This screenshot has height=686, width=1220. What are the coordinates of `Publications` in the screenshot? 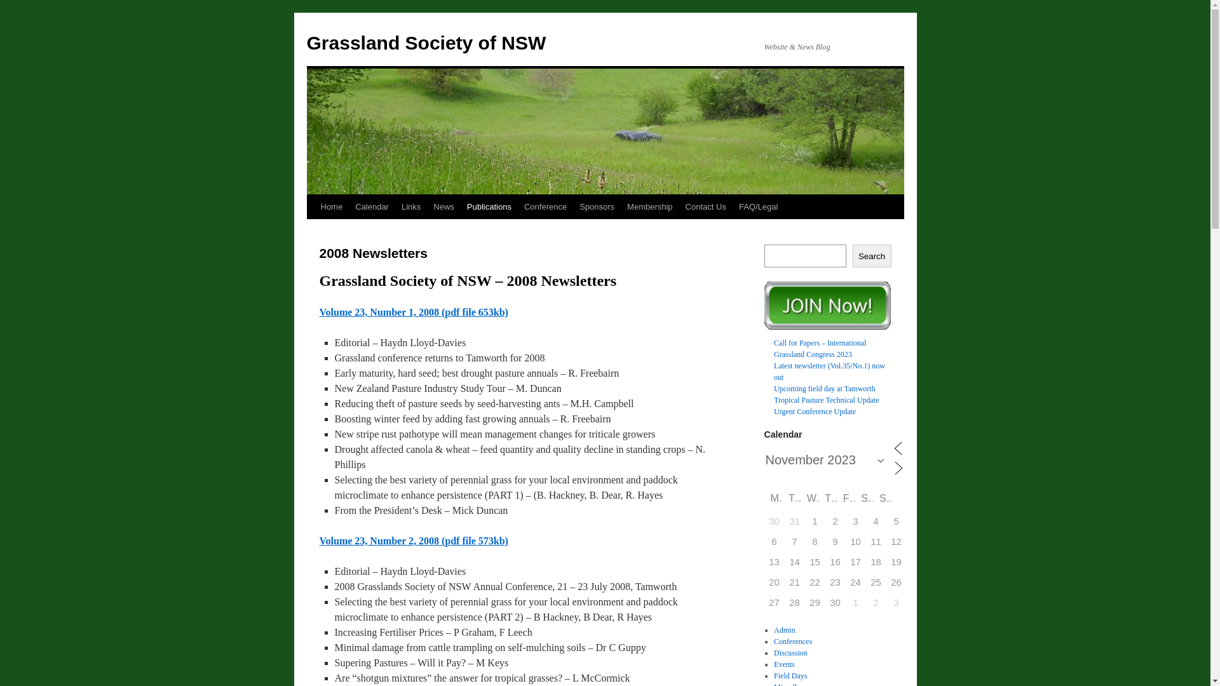 It's located at (489, 207).